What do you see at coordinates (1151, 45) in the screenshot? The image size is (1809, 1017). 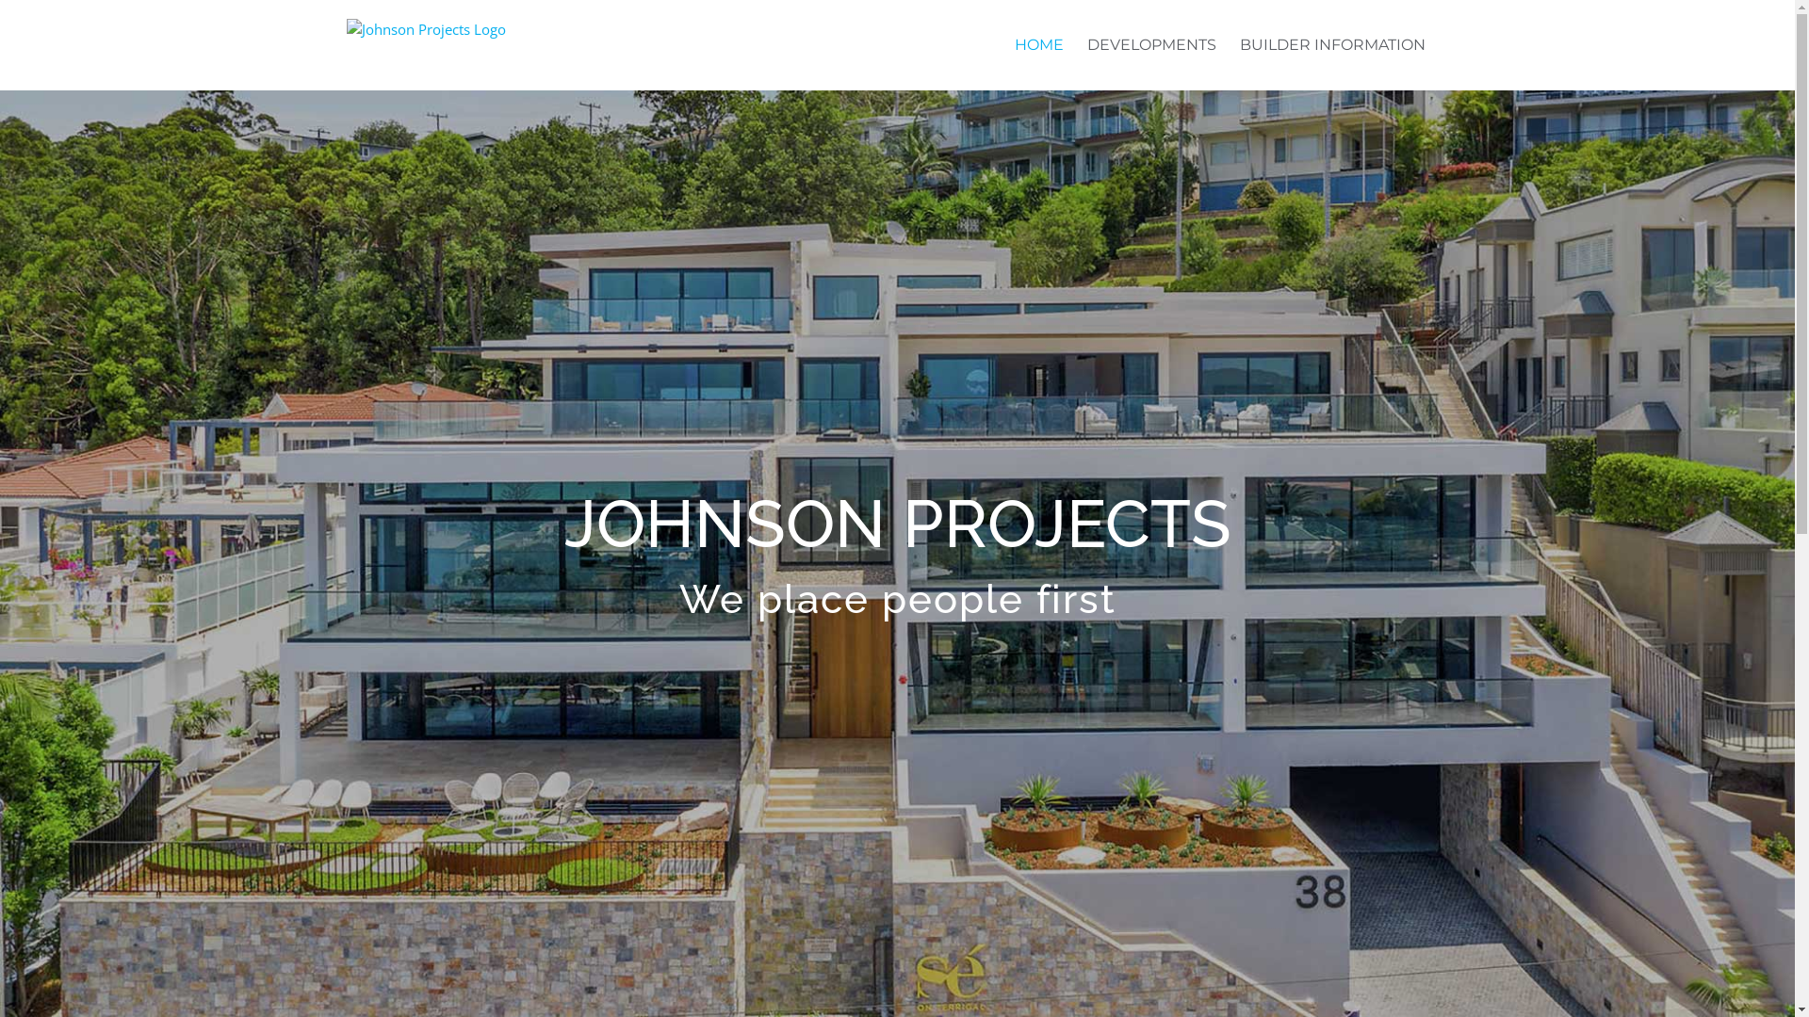 I see `DEVELOPMENTS` at bounding box center [1151, 45].